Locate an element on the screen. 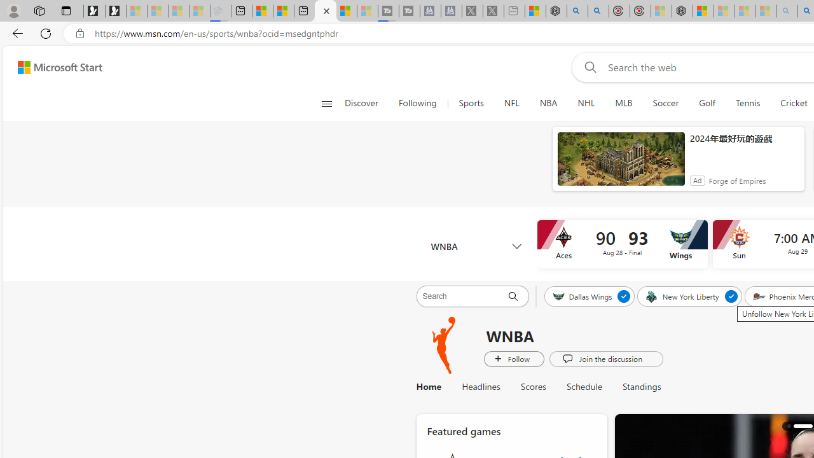 The image size is (814, 458). NHL is located at coordinates (586, 103).